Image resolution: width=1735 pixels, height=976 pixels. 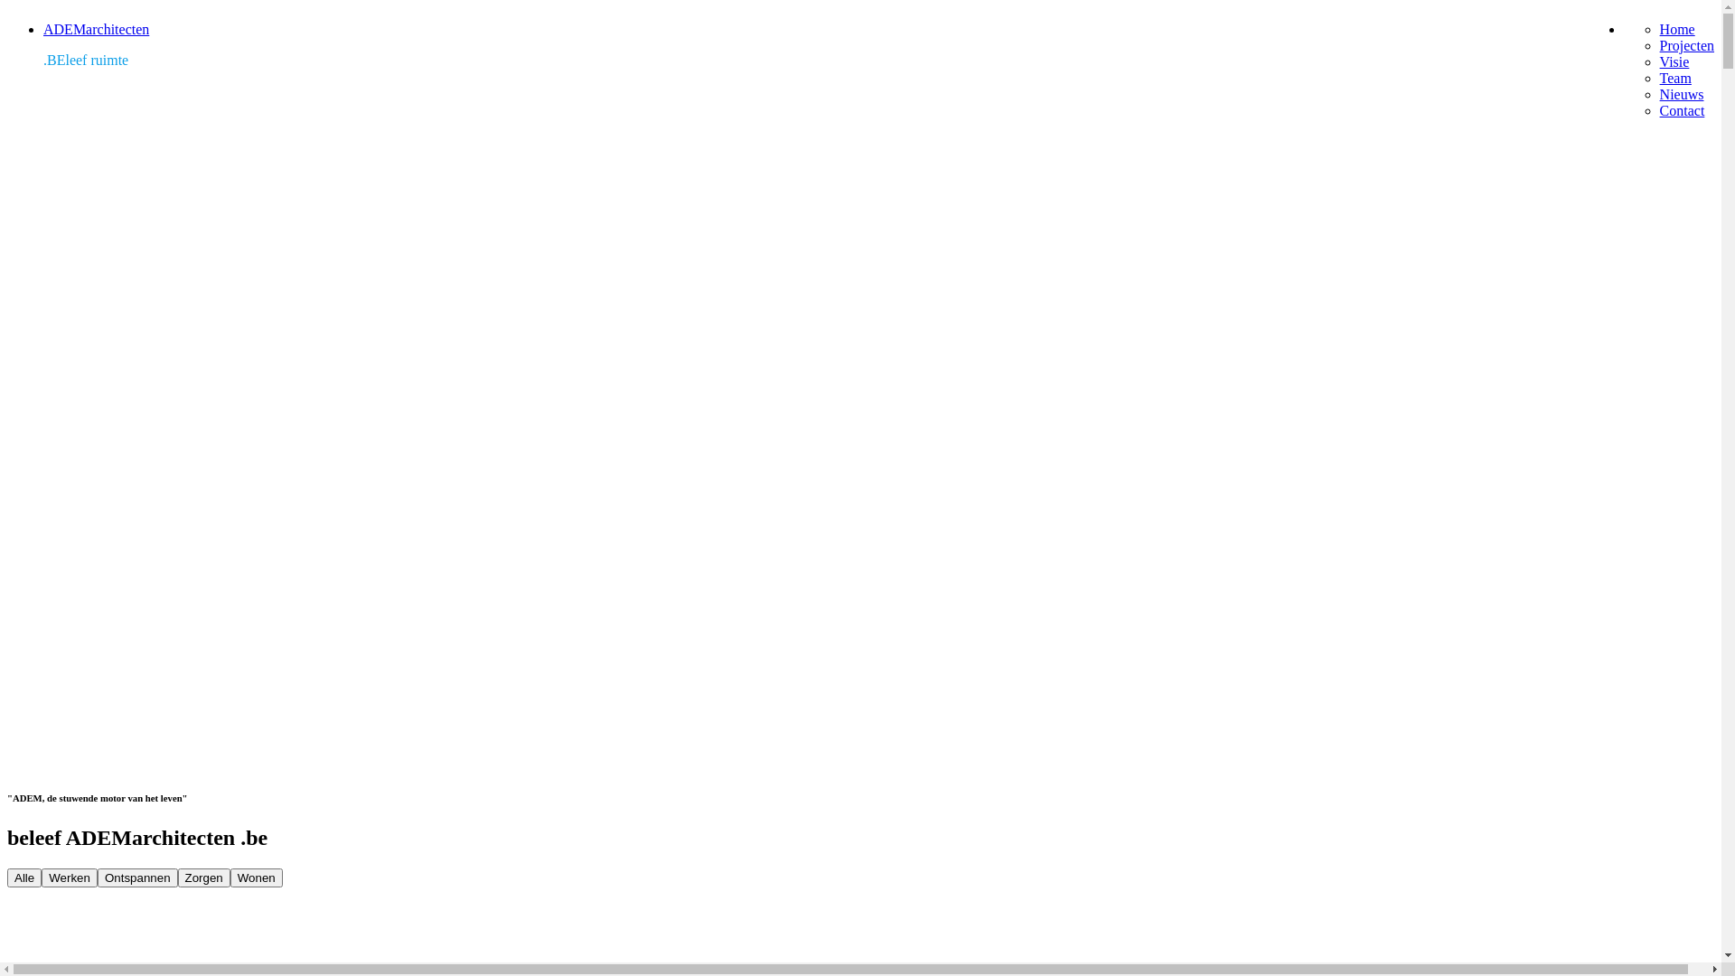 I want to click on Team, so click(x=1675, y=78).